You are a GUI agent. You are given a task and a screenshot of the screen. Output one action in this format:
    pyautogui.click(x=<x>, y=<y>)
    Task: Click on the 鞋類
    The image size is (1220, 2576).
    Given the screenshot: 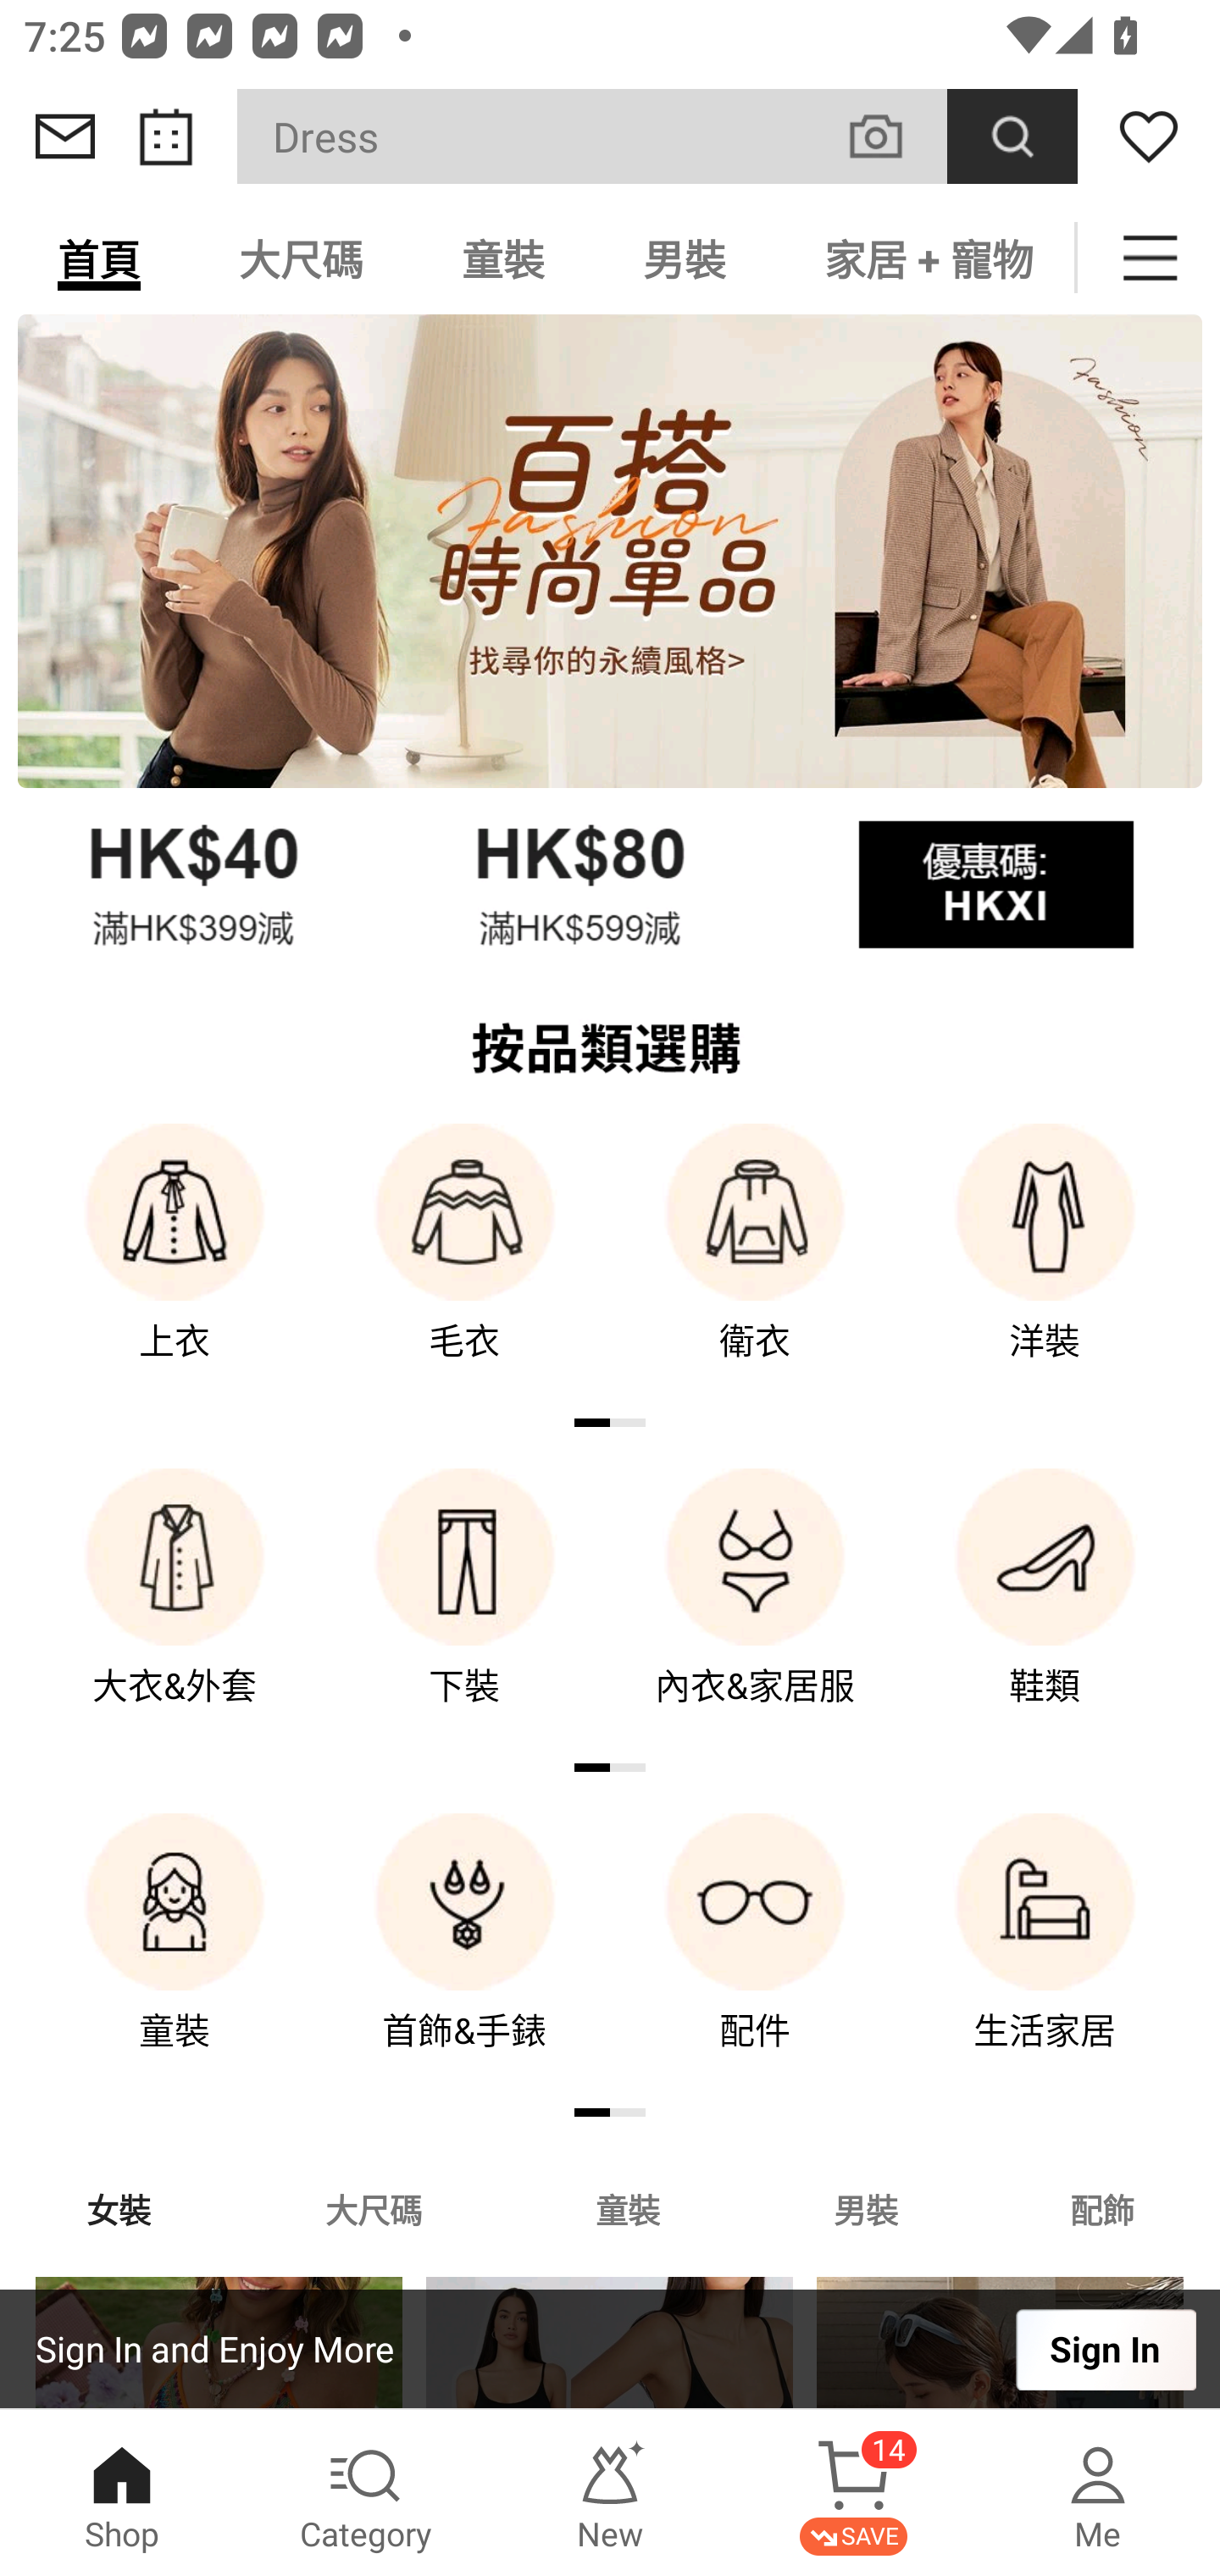 What is the action you would take?
    pyautogui.click(x=1045, y=1610)
    